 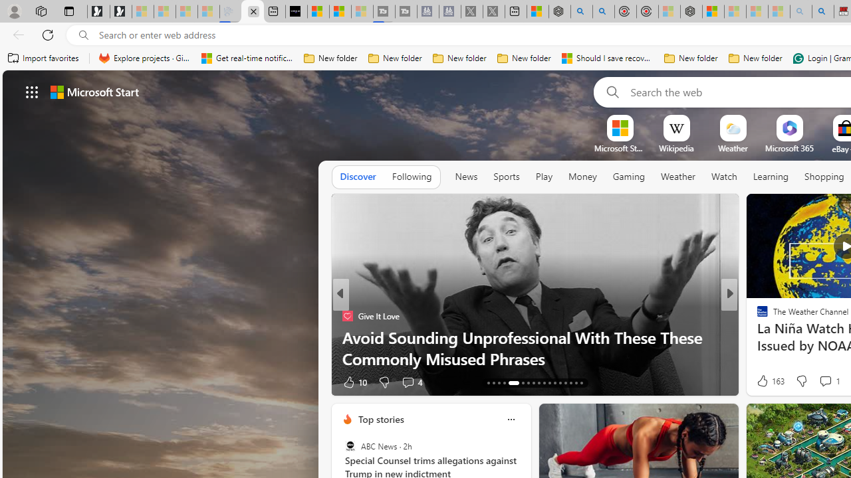 What do you see at coordinates (820, 381) in the screenshot?
I see `View comments 5 Comment` at bounding box center [820, 381].